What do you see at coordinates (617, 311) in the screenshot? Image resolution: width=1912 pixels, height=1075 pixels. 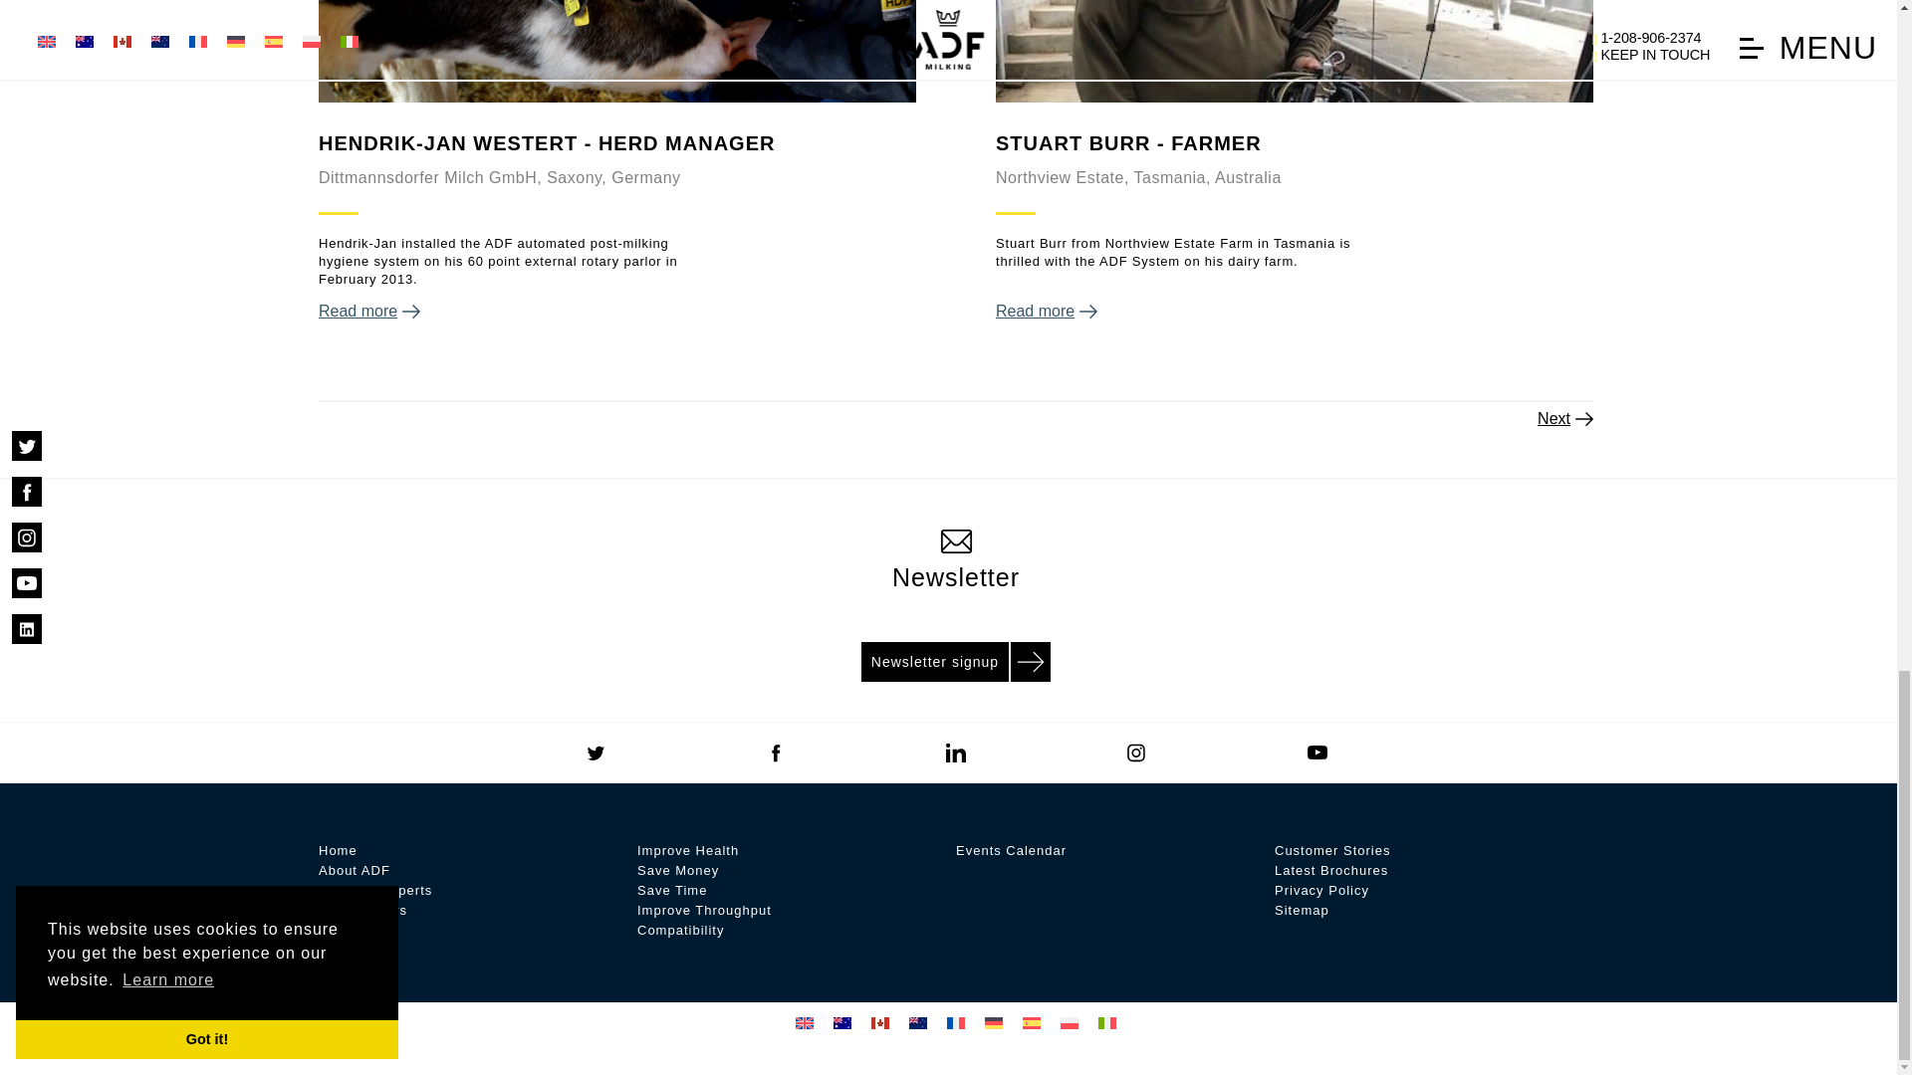 I see `Read more` at bounding box center [617, 311].